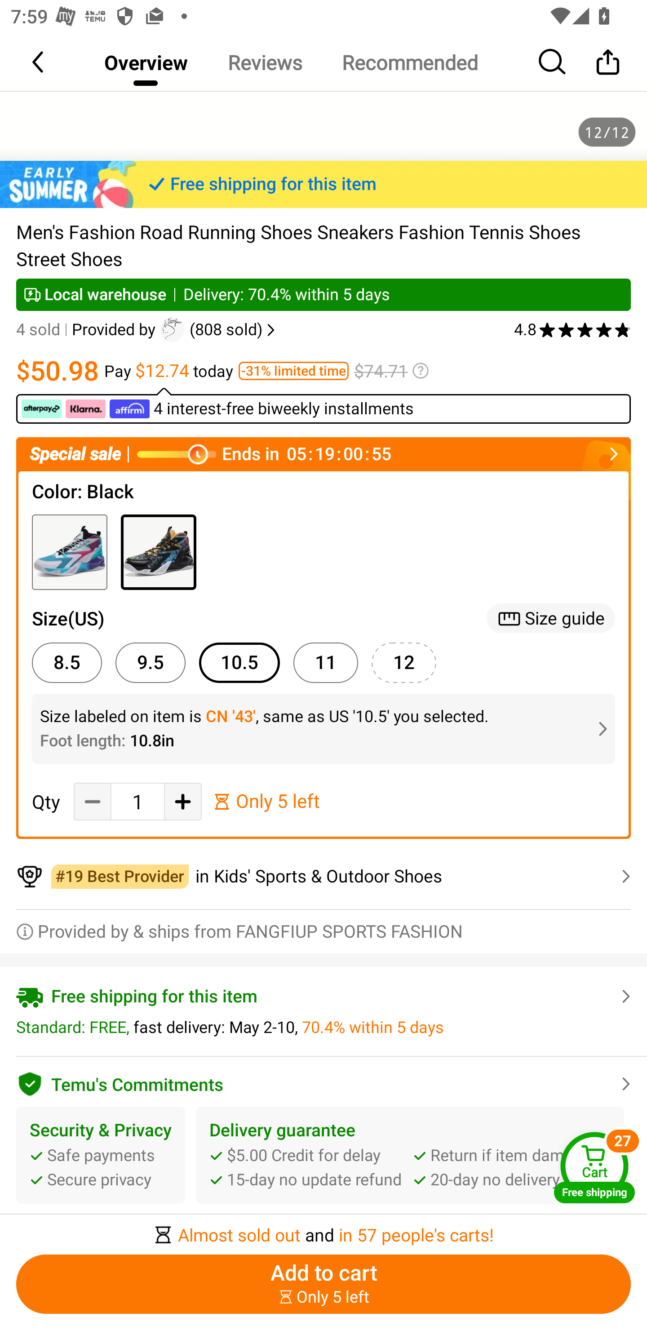 The width and height of the screenshot is (647, 1330). I want to click on Reviews, so click(264, 62).